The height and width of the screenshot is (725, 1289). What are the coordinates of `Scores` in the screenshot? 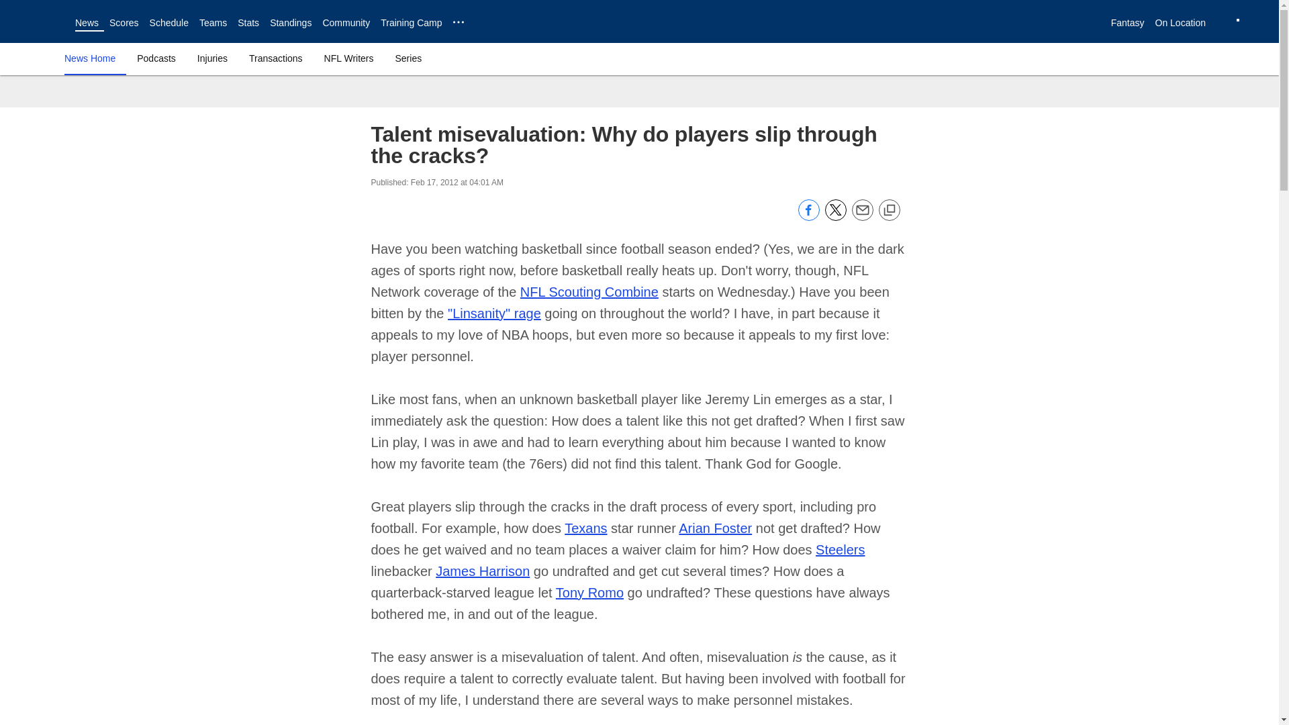 It's located at (124, 23).